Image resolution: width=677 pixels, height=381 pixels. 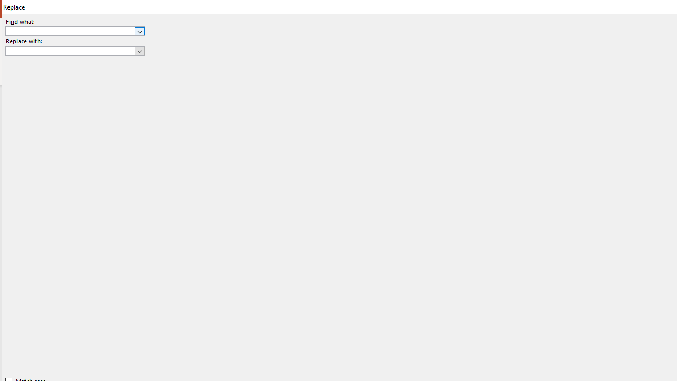 What do you see at coordinates (75, 31) in the screenshot?
I see `Find what` at bounding box center [75, 31].